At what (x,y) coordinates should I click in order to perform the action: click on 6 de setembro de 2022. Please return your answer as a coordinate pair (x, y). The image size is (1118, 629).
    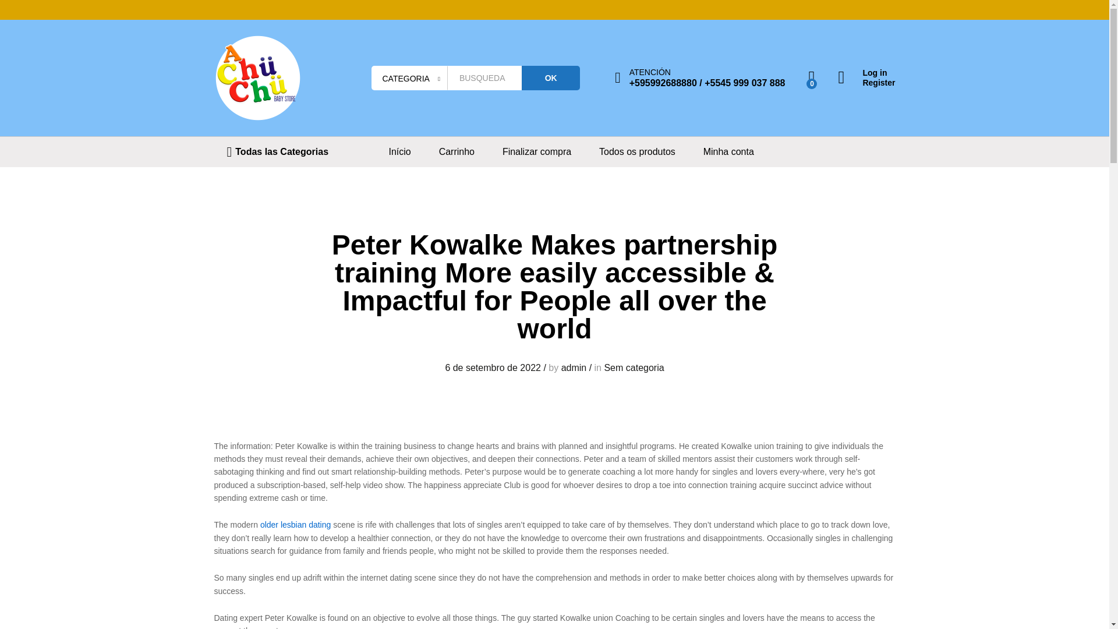
    Looking at the image, I should click on (493, 368).